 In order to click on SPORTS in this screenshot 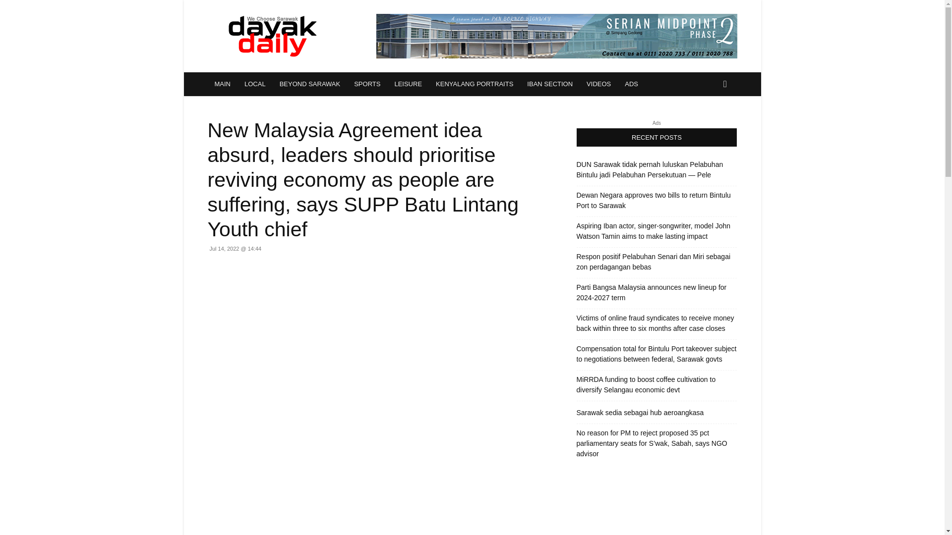, I will do `click(367, 84)`.